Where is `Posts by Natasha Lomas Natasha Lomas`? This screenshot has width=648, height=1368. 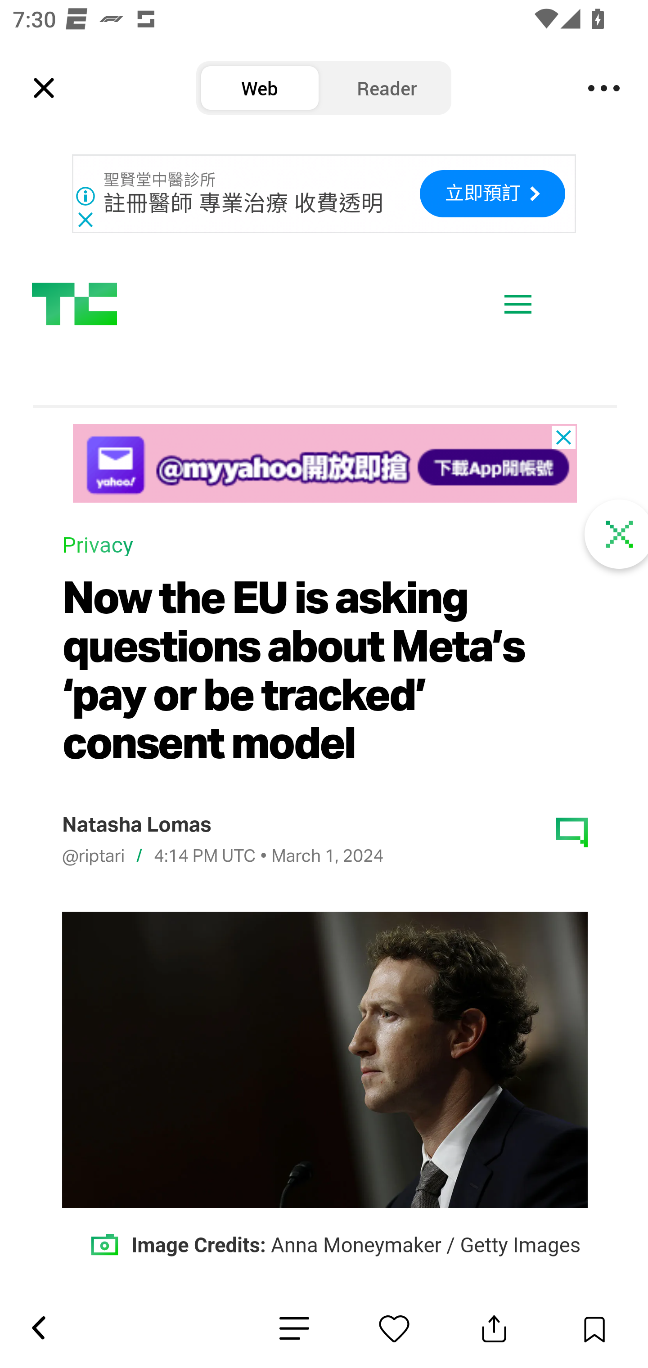 Posts by Natasha Lomas Natasha Lomas is located at coordinates (135, 826).